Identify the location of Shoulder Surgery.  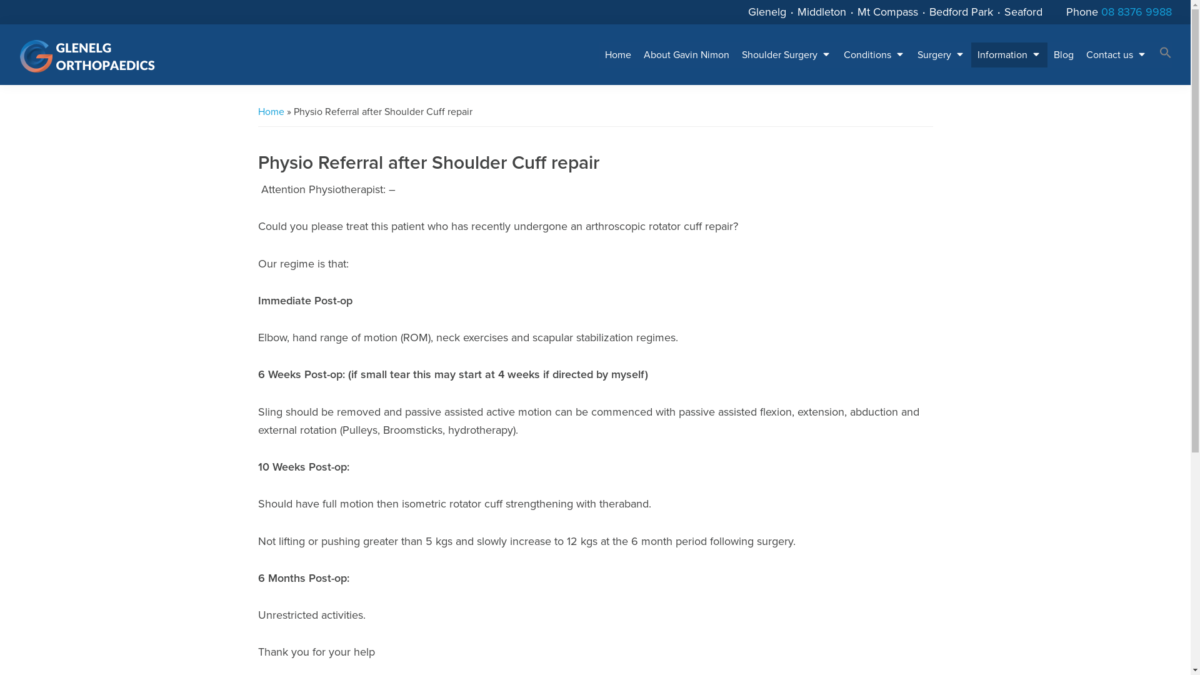
(786, 55).